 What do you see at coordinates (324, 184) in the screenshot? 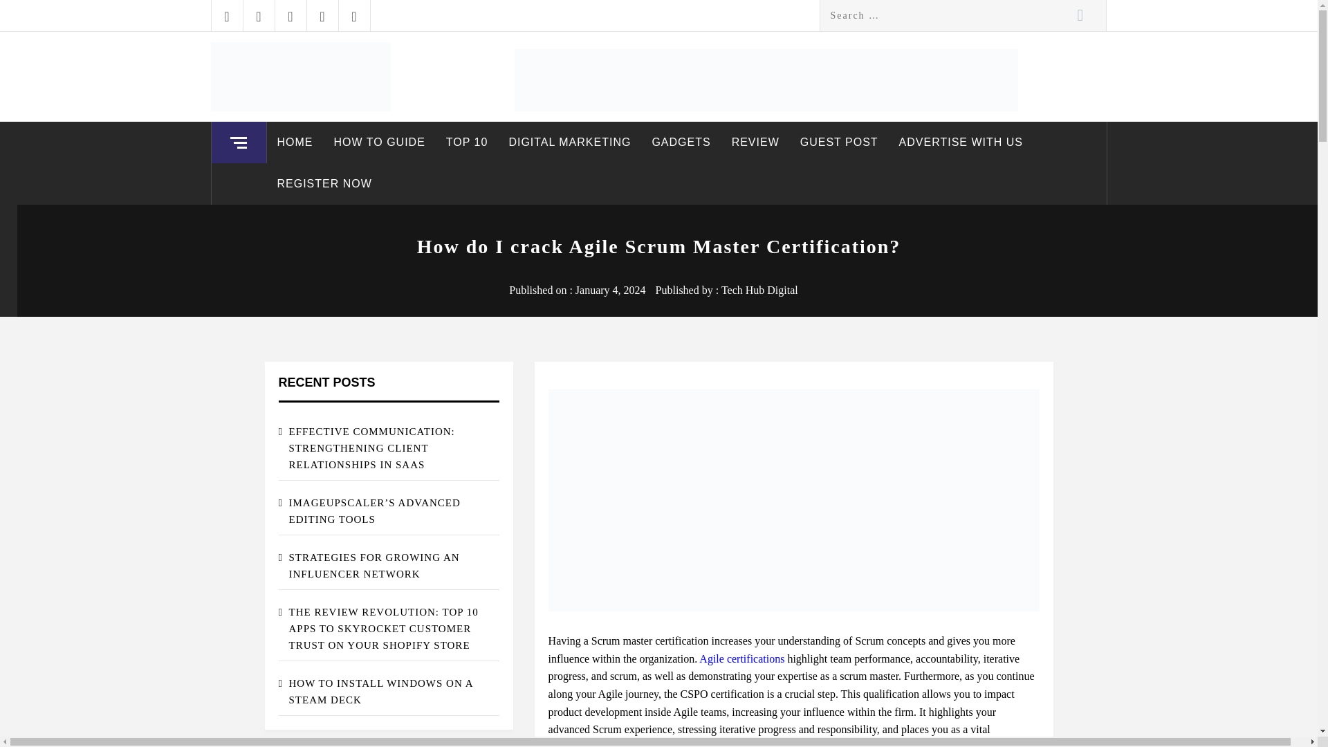
I see `REGISTER NOW` at bounding box center [324, 184].